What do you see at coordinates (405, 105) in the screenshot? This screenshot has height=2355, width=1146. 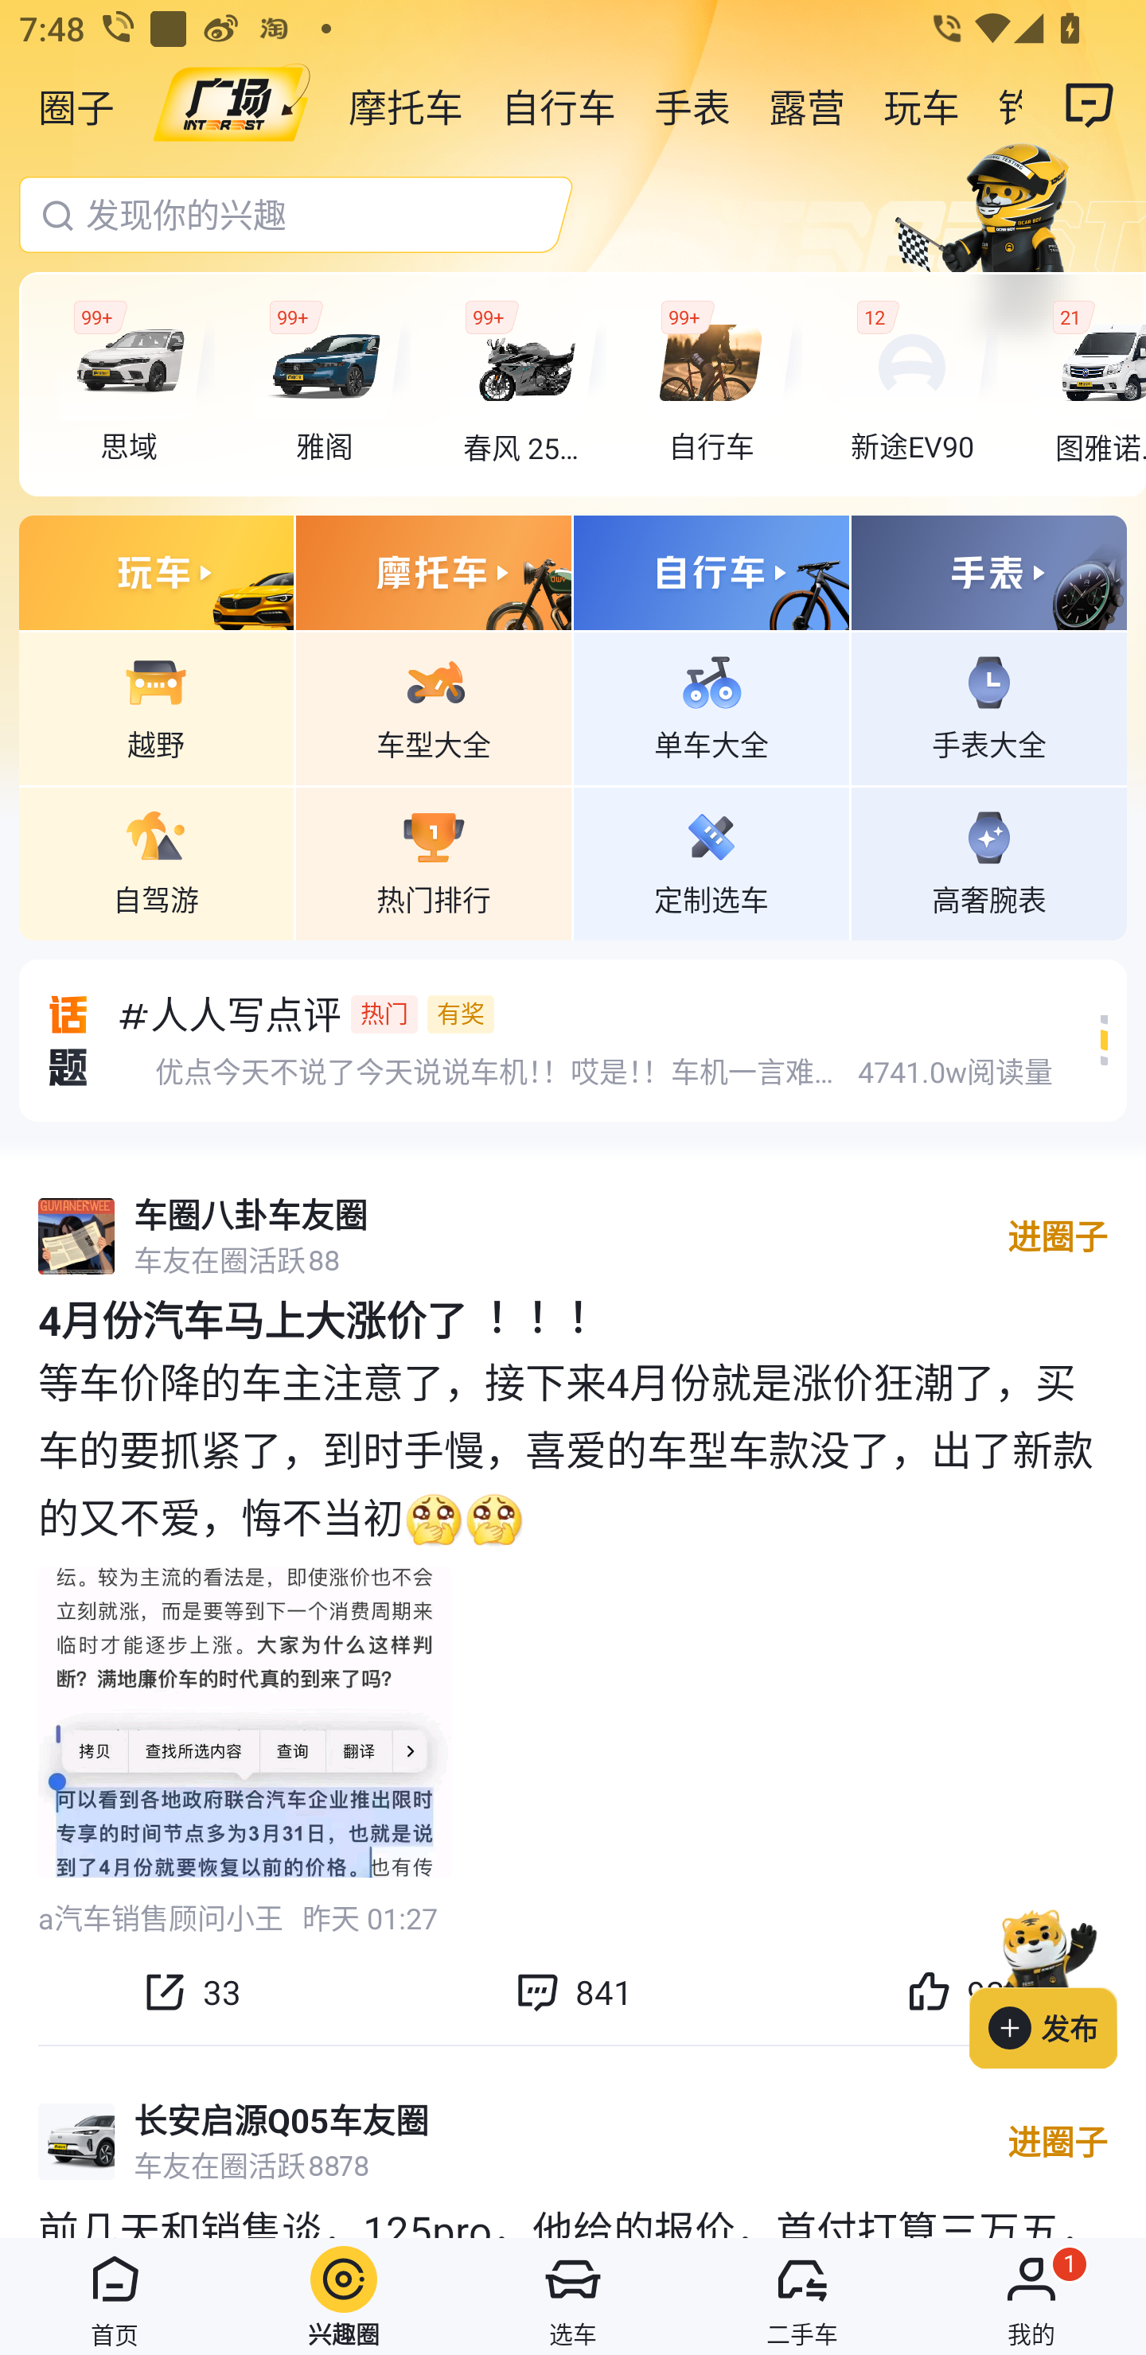 I see `摩托车` at bounding box center [405, 105].